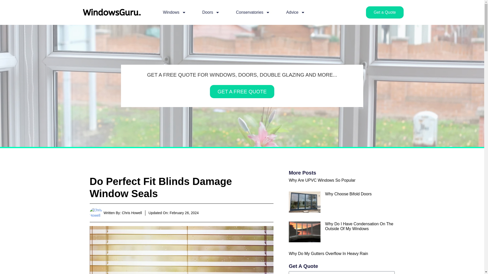 This screenshot has height=274, width=488. What do you see at coordinates (211, 12) in the screenshot?
I see `Doors` at bounding box center [211, 12].